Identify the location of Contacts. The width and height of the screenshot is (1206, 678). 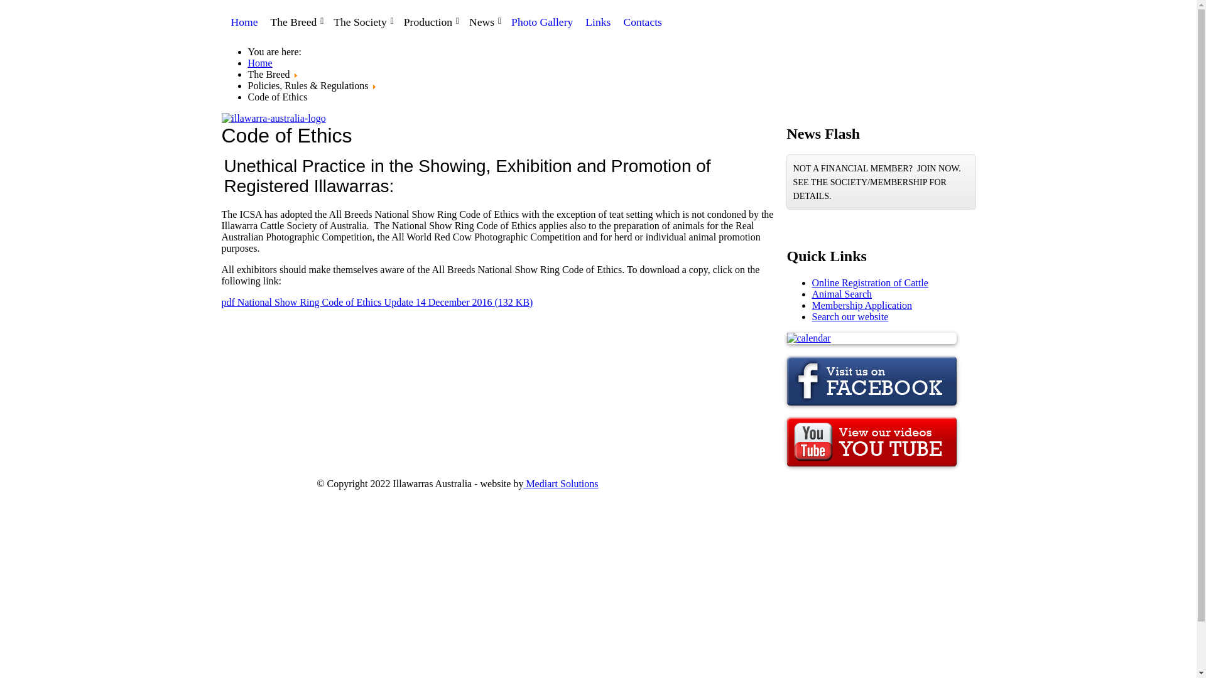
(646, 21).